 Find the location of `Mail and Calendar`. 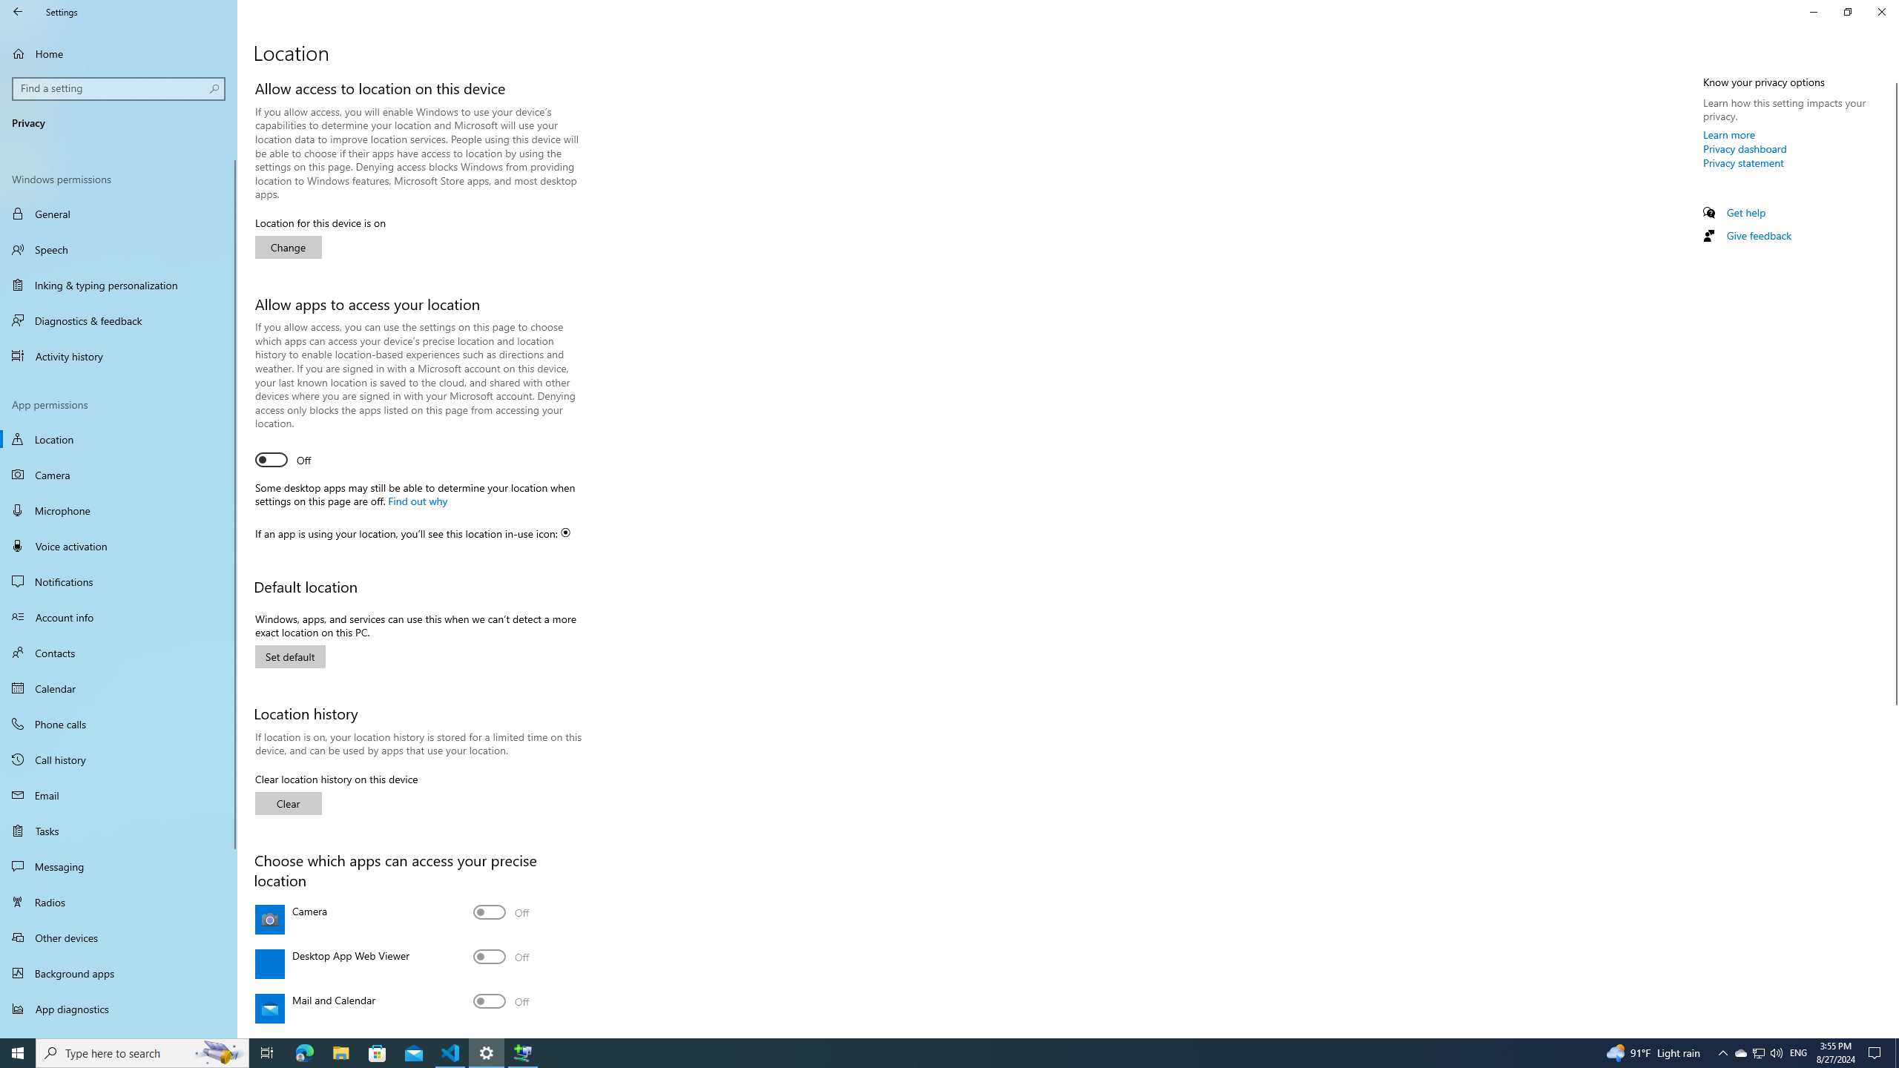

Mail and Calendar is located at coordinates (501, 1001).